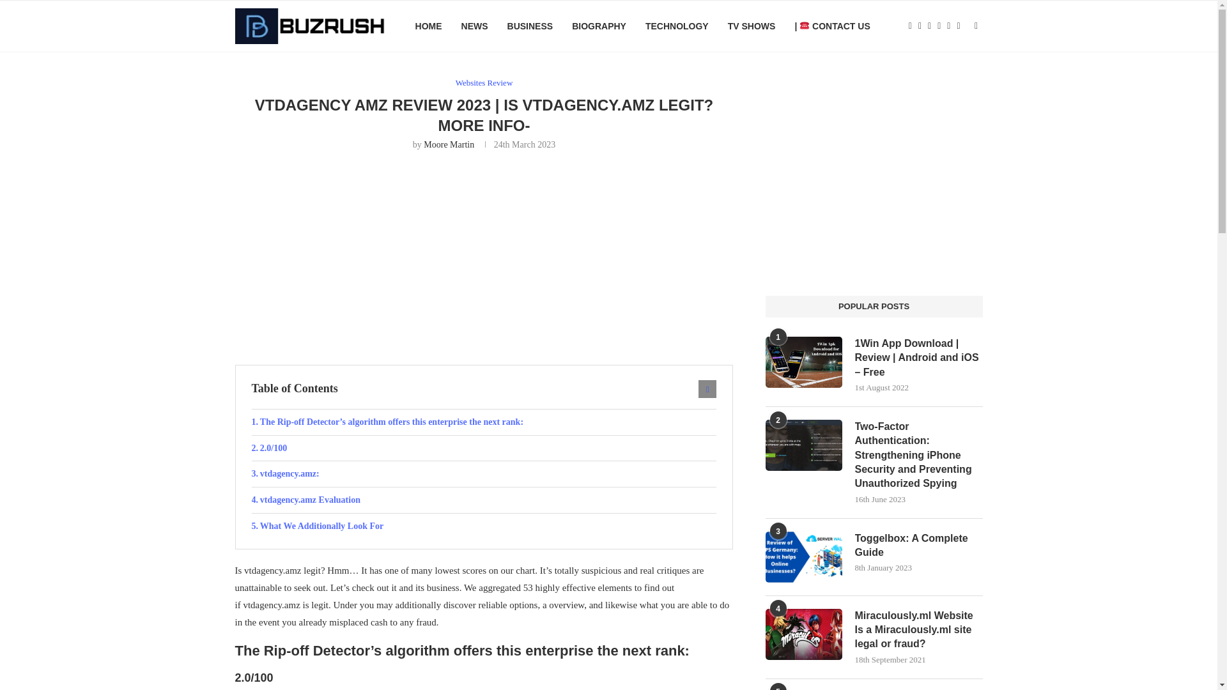  Describe the element at coordinates (530, 26) in the screenshot. I see `BUSINESS` at that location.